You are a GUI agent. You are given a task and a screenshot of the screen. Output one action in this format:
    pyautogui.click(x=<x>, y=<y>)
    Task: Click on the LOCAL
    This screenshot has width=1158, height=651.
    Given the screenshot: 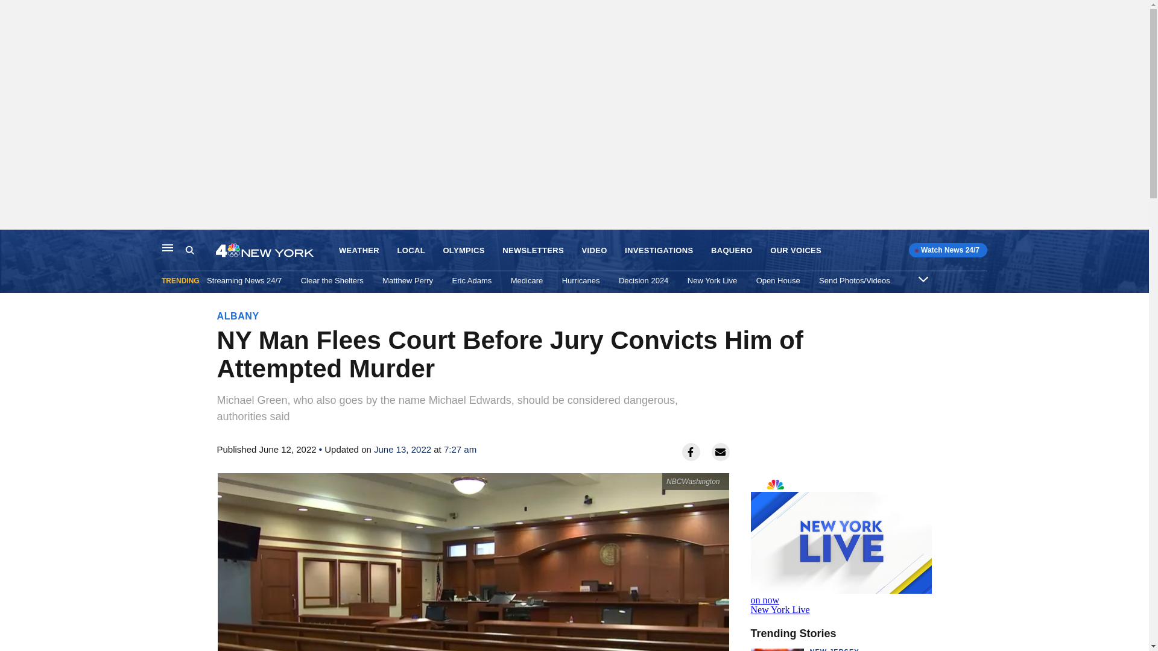 What is the action you would take?
    pyautogui.click(x=359, y=251)
    